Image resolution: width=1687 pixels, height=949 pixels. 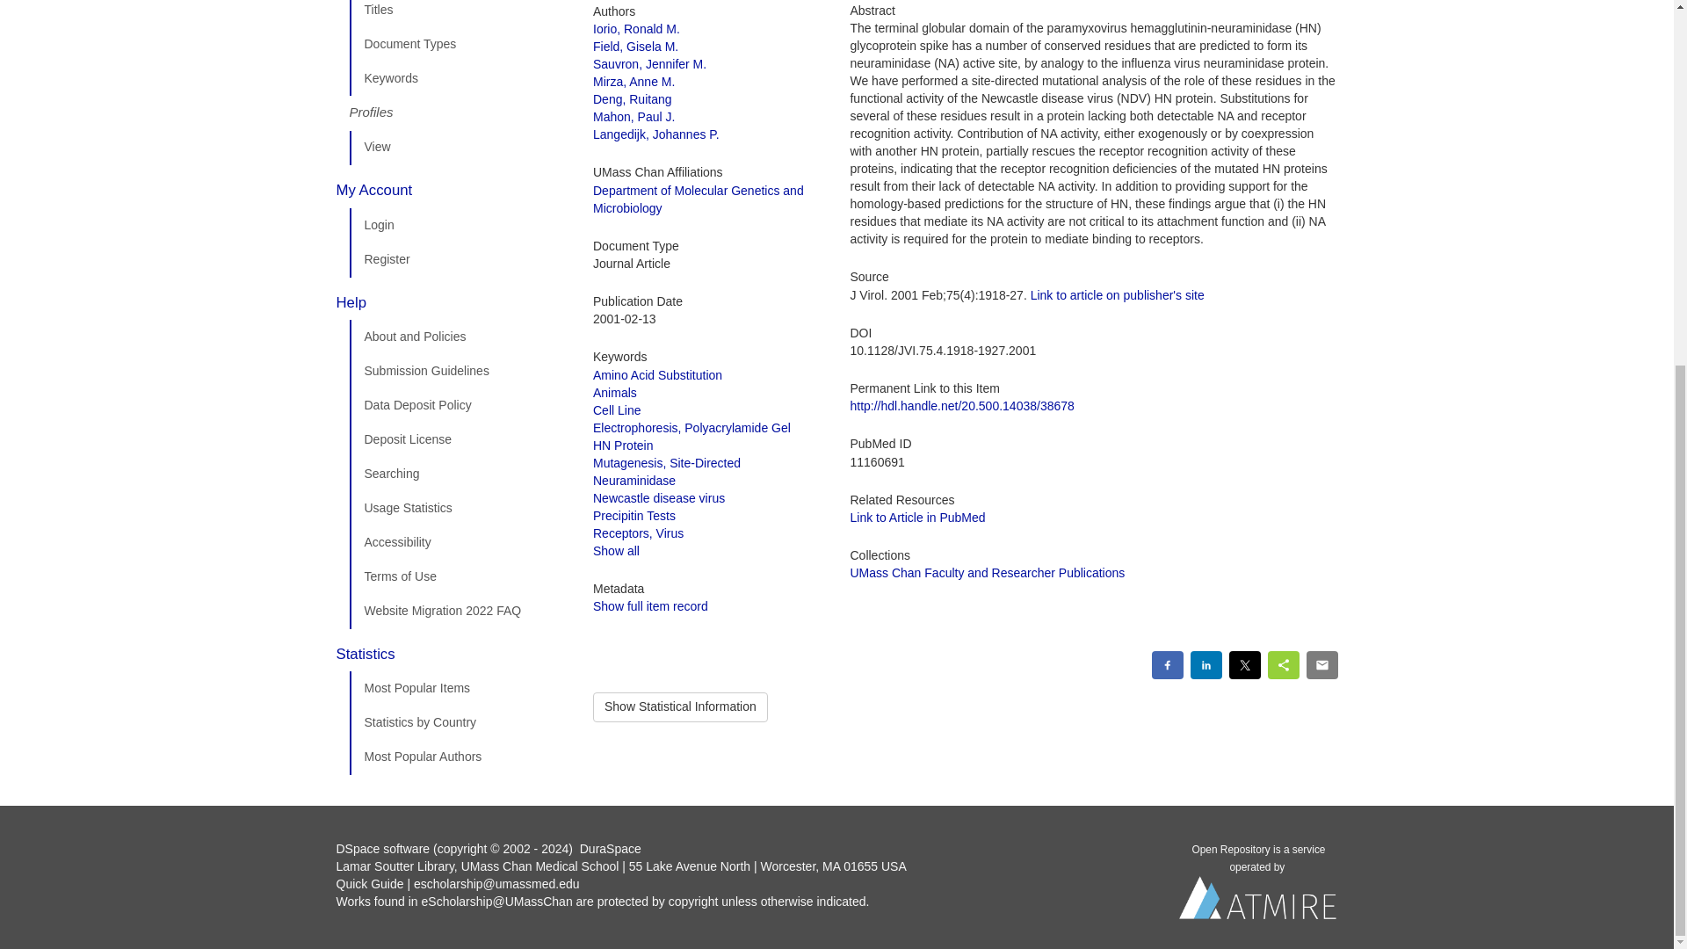 I want to click on Keywords, so click(x=458, y=79).